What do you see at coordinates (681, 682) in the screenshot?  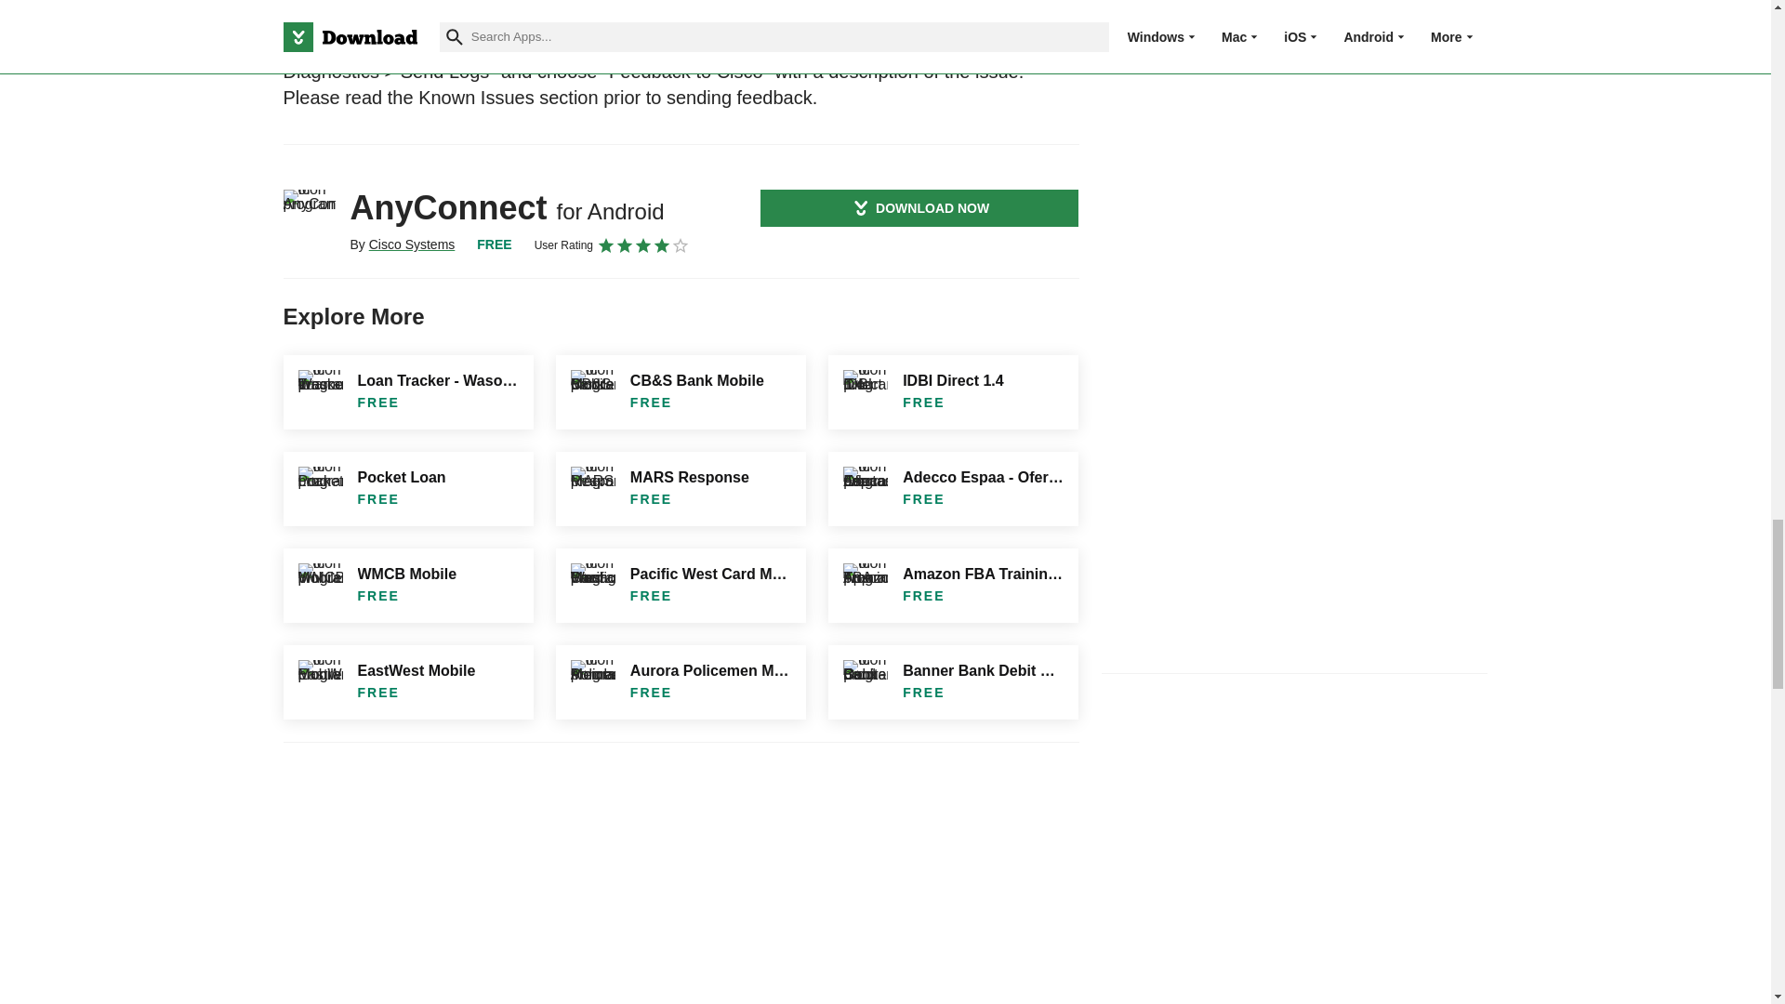 I see `Aurora Policemen Member.Net` at bounding box center [681, 682].